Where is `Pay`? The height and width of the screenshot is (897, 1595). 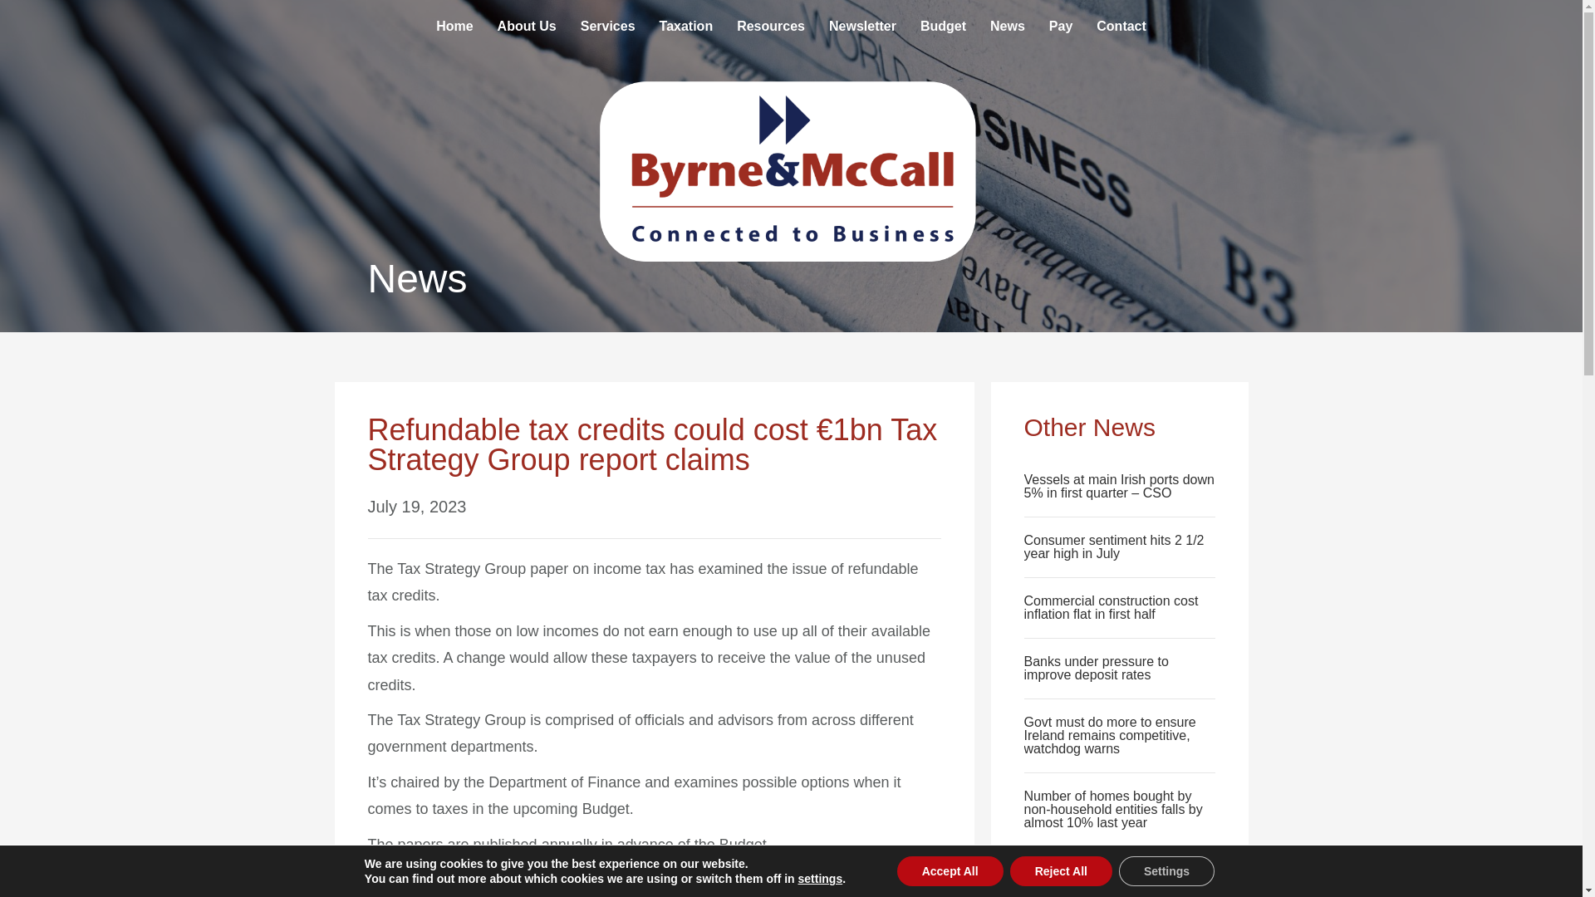
Pay is located at coordinates (1061, 27).